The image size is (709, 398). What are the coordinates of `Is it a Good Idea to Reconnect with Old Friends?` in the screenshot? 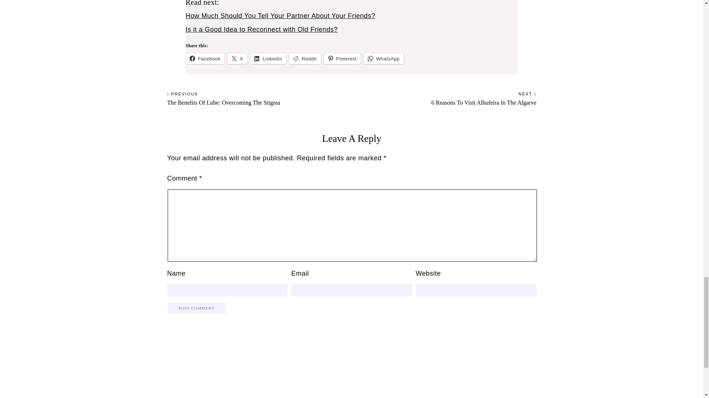 It's located at (342, 58).